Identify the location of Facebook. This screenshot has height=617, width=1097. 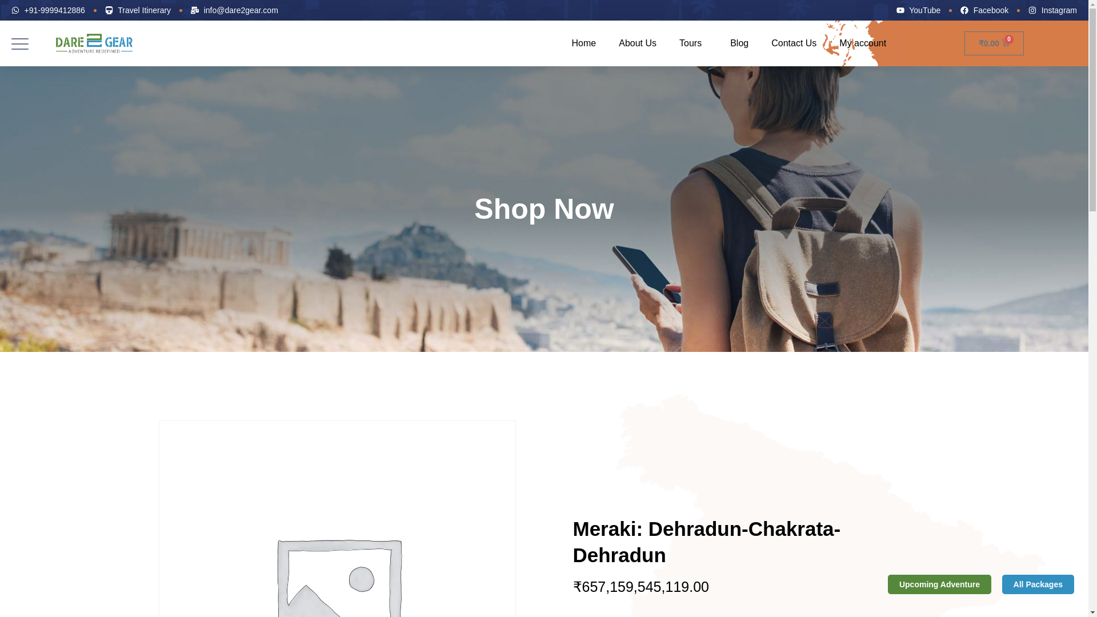
(984, 10).